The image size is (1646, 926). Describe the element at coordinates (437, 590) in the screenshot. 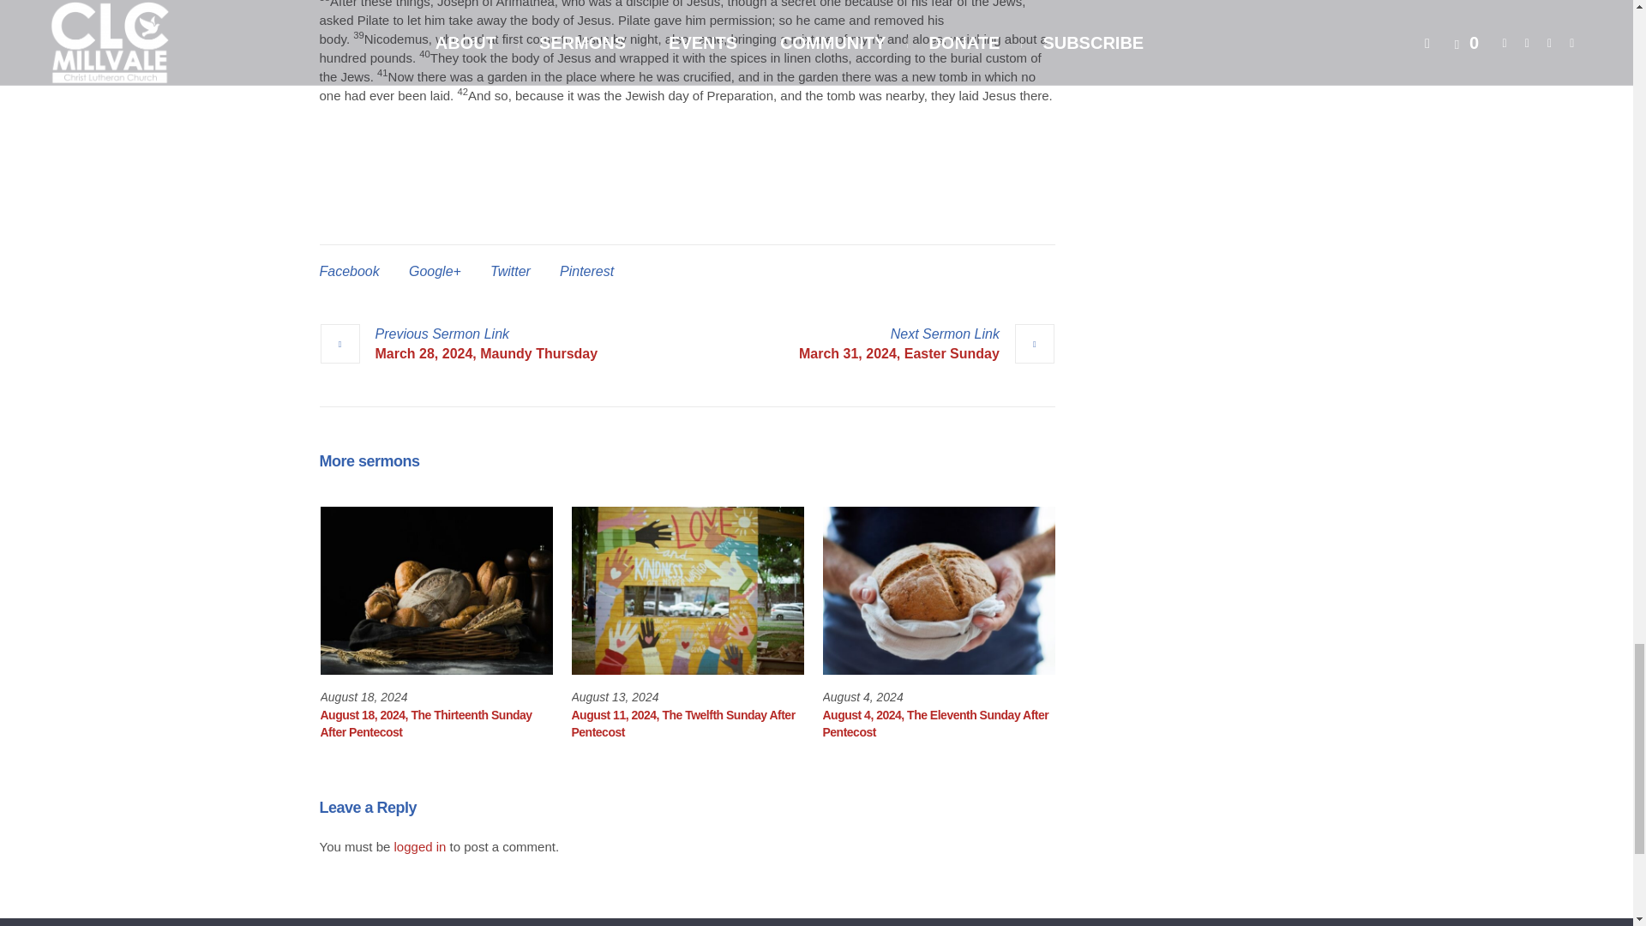

I see `August 18, 2024, The Thirteenth Sunday After Pentecost` at that location.